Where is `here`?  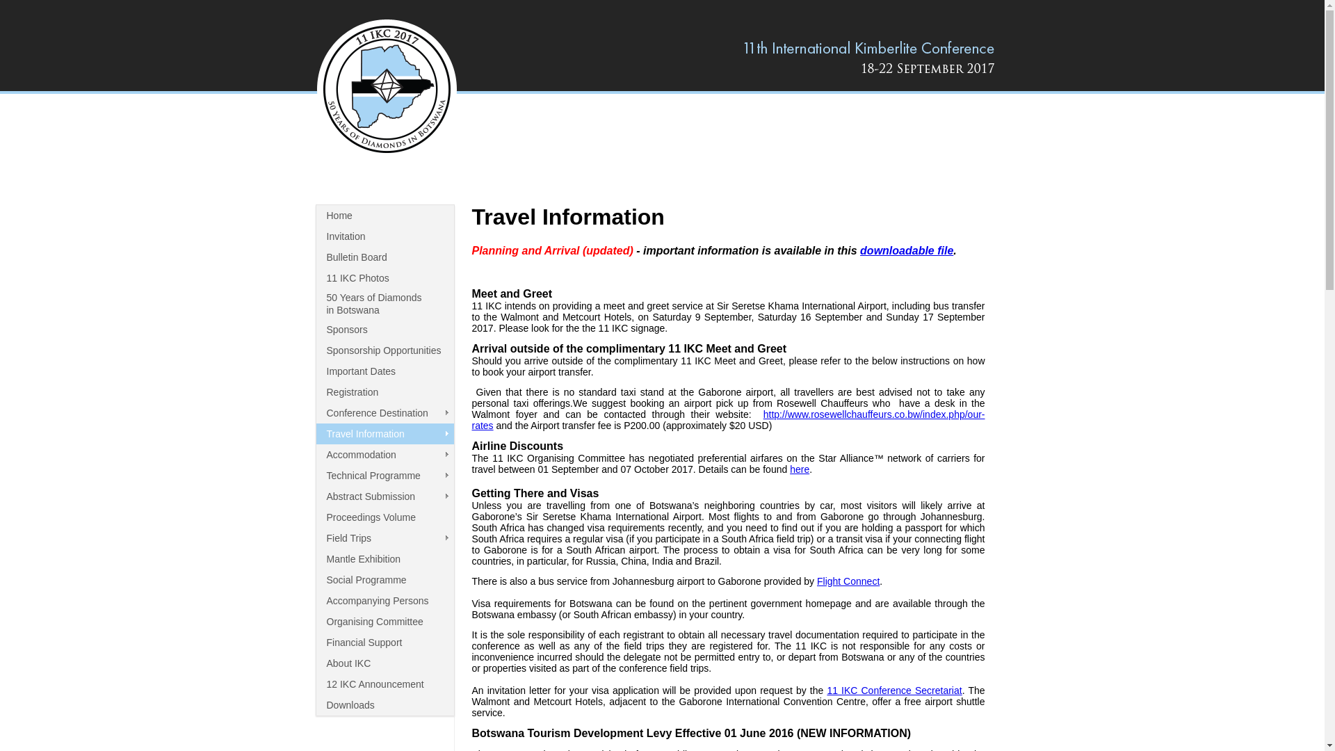
here is located at coordinates (800, 469).